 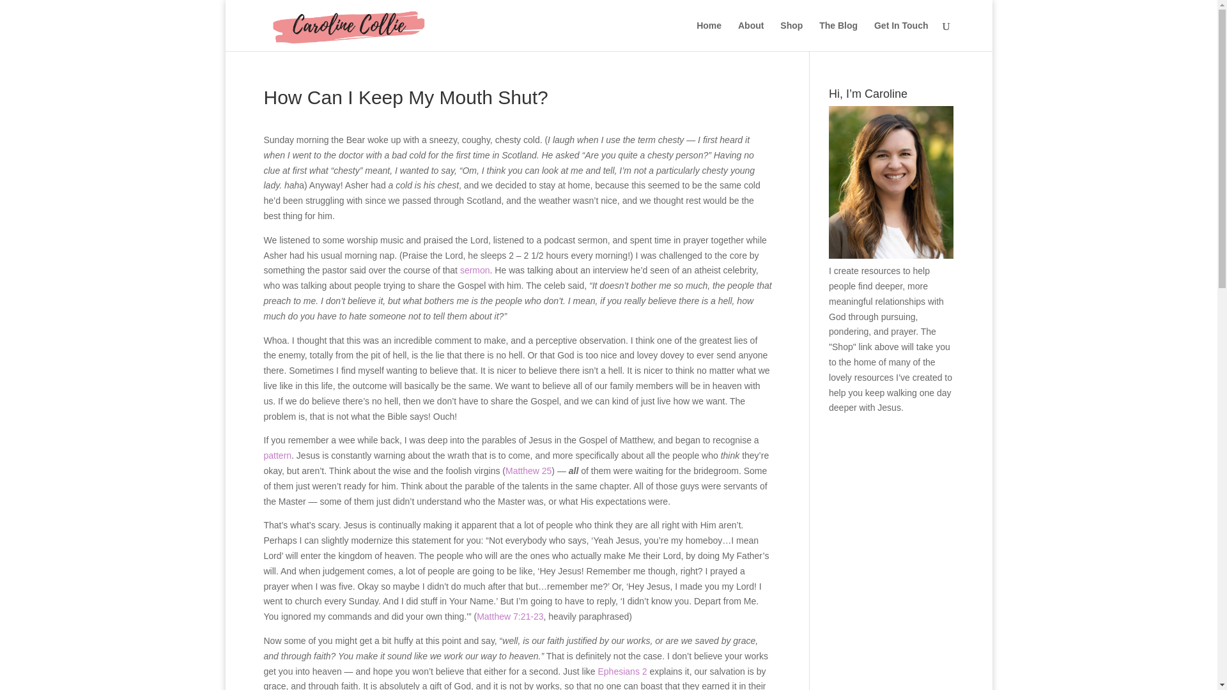 What do you see at coordinates (528, 471) in the screenshot?
I see `Matthew 25` at bounding box center [528, 471].